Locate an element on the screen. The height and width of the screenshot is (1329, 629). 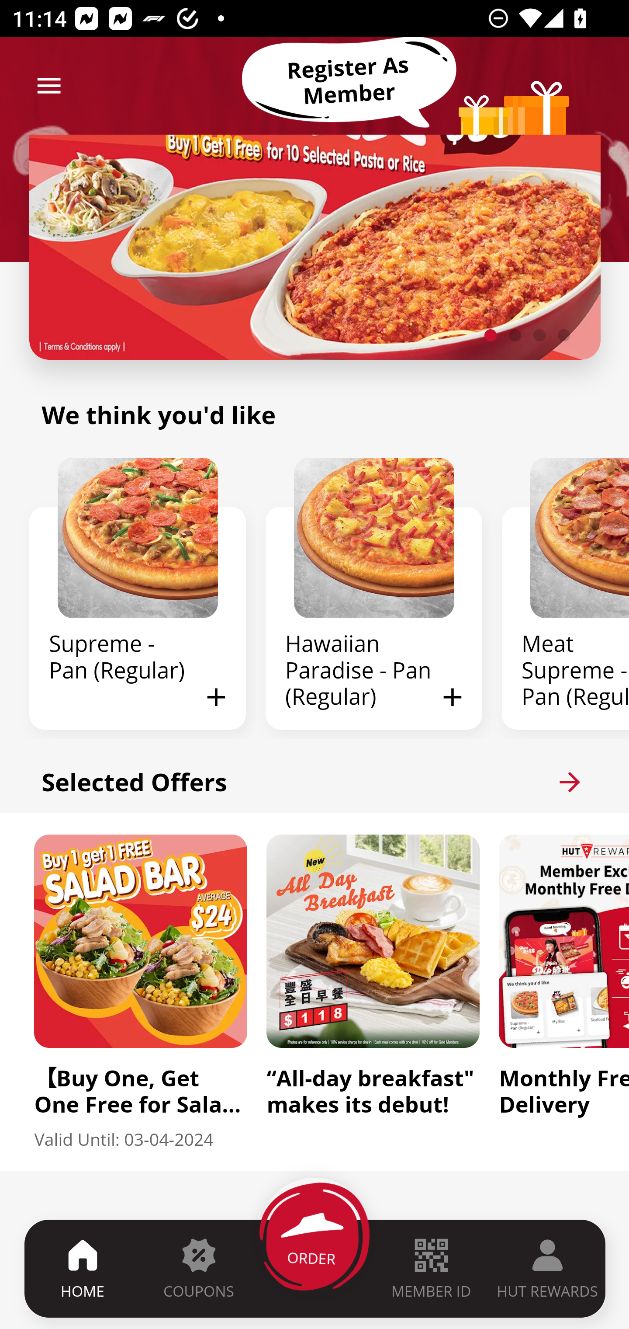
Register As Member is located at coordinates (349, 81).